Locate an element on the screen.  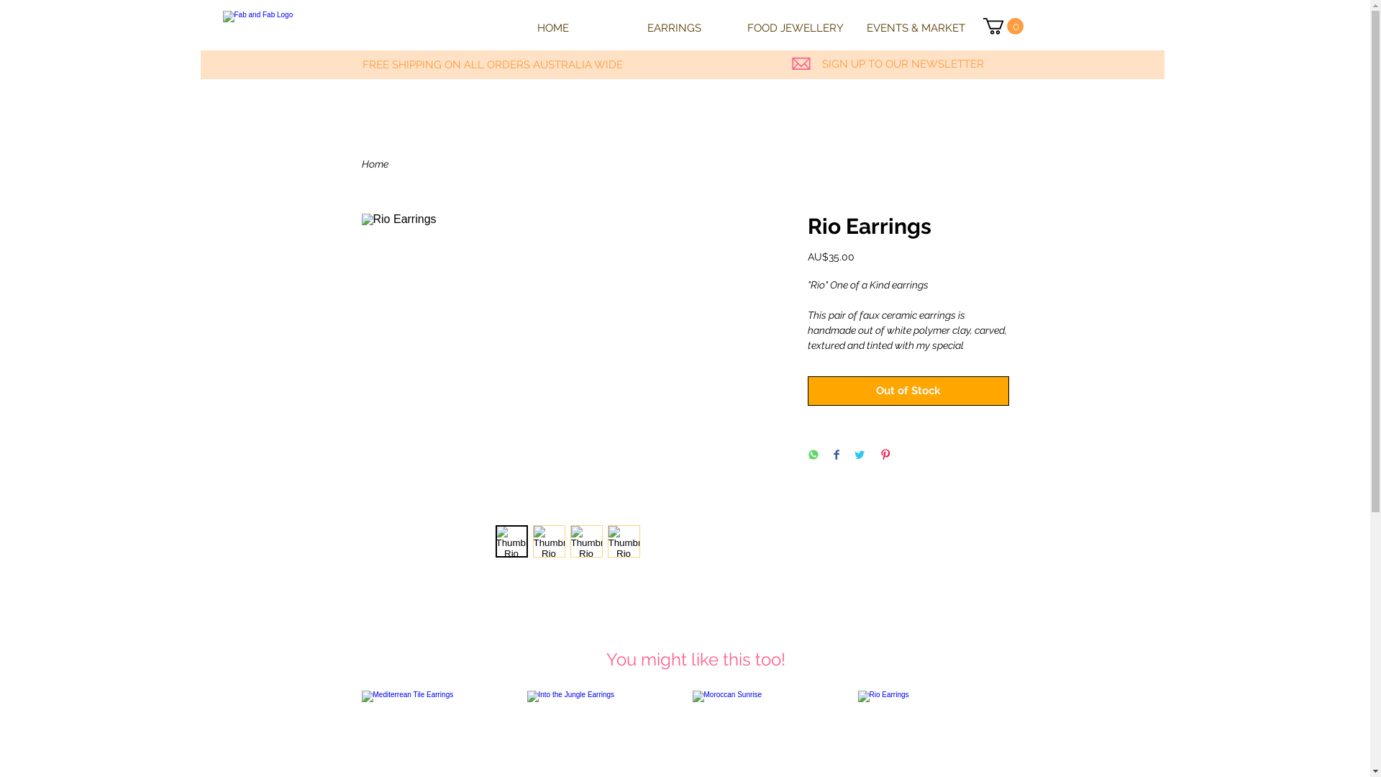
EVENTS & MARKET is located at coordinates (916, 29).